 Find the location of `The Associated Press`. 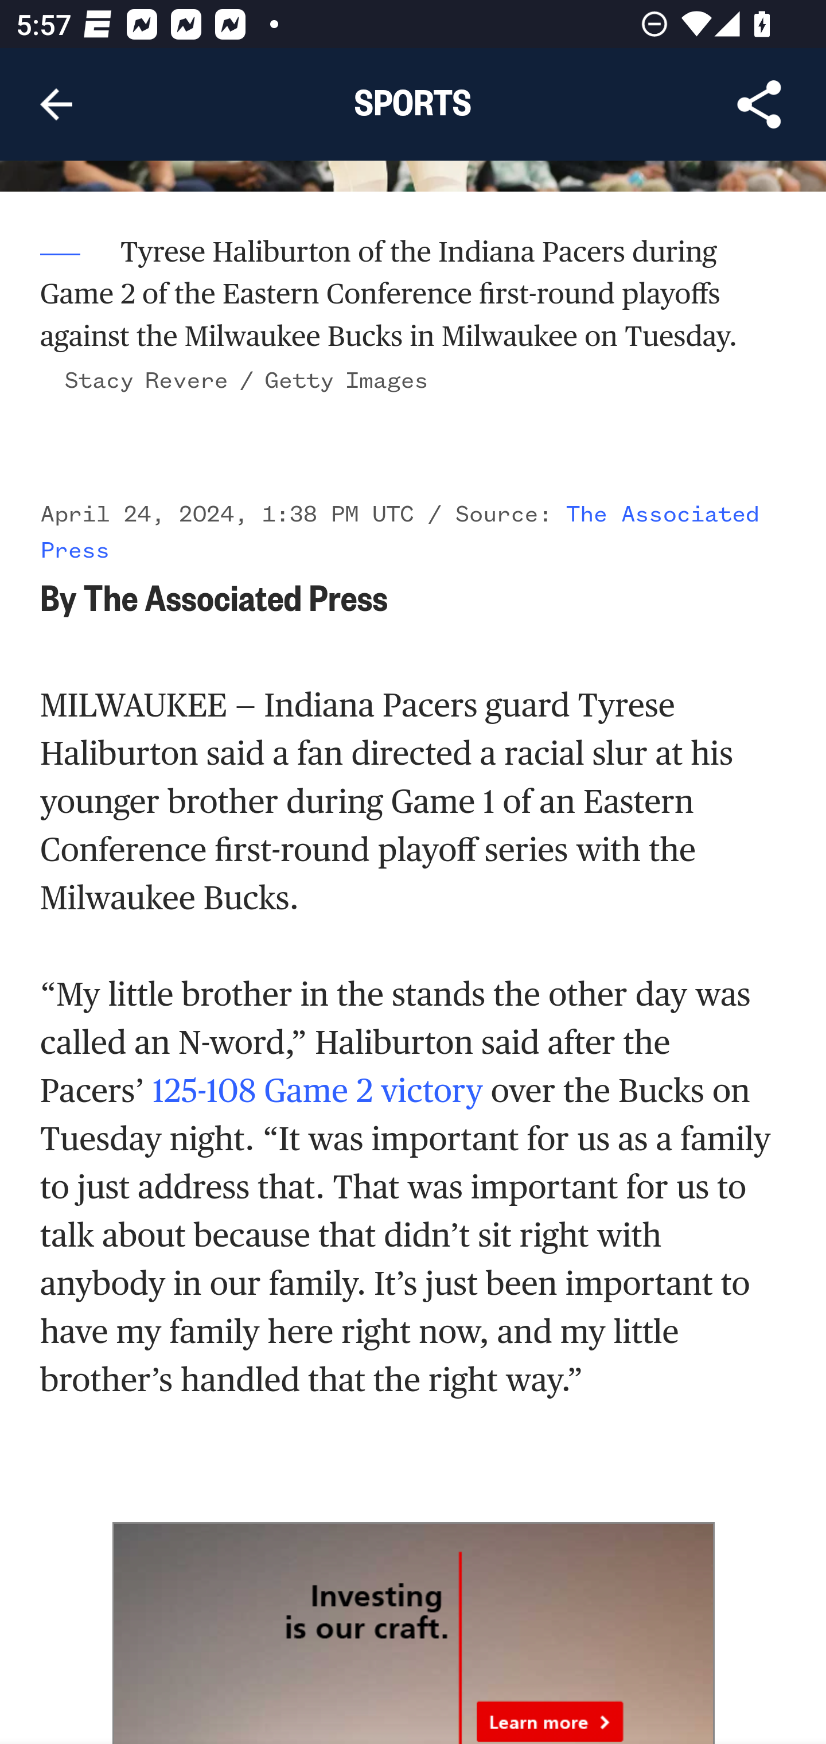

The Associated Press is located at coordinates (400, 534).